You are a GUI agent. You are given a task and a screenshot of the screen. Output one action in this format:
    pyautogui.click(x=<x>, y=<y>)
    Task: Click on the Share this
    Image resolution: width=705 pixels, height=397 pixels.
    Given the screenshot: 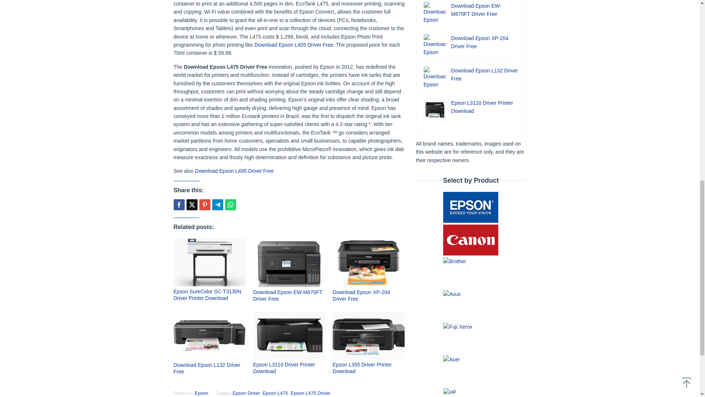 What is the action you would take?
    pyautogui.click(x=178, y=205)
    